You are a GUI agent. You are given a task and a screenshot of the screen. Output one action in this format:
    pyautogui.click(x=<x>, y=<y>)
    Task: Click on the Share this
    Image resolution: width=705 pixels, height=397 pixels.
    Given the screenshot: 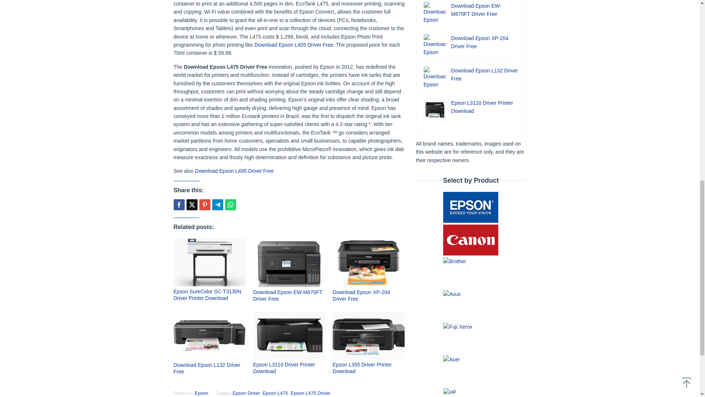 What is the action you would take?
    pyautogui.click(x=178, y=205)
    